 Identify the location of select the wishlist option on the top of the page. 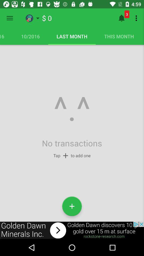
(38, 18).